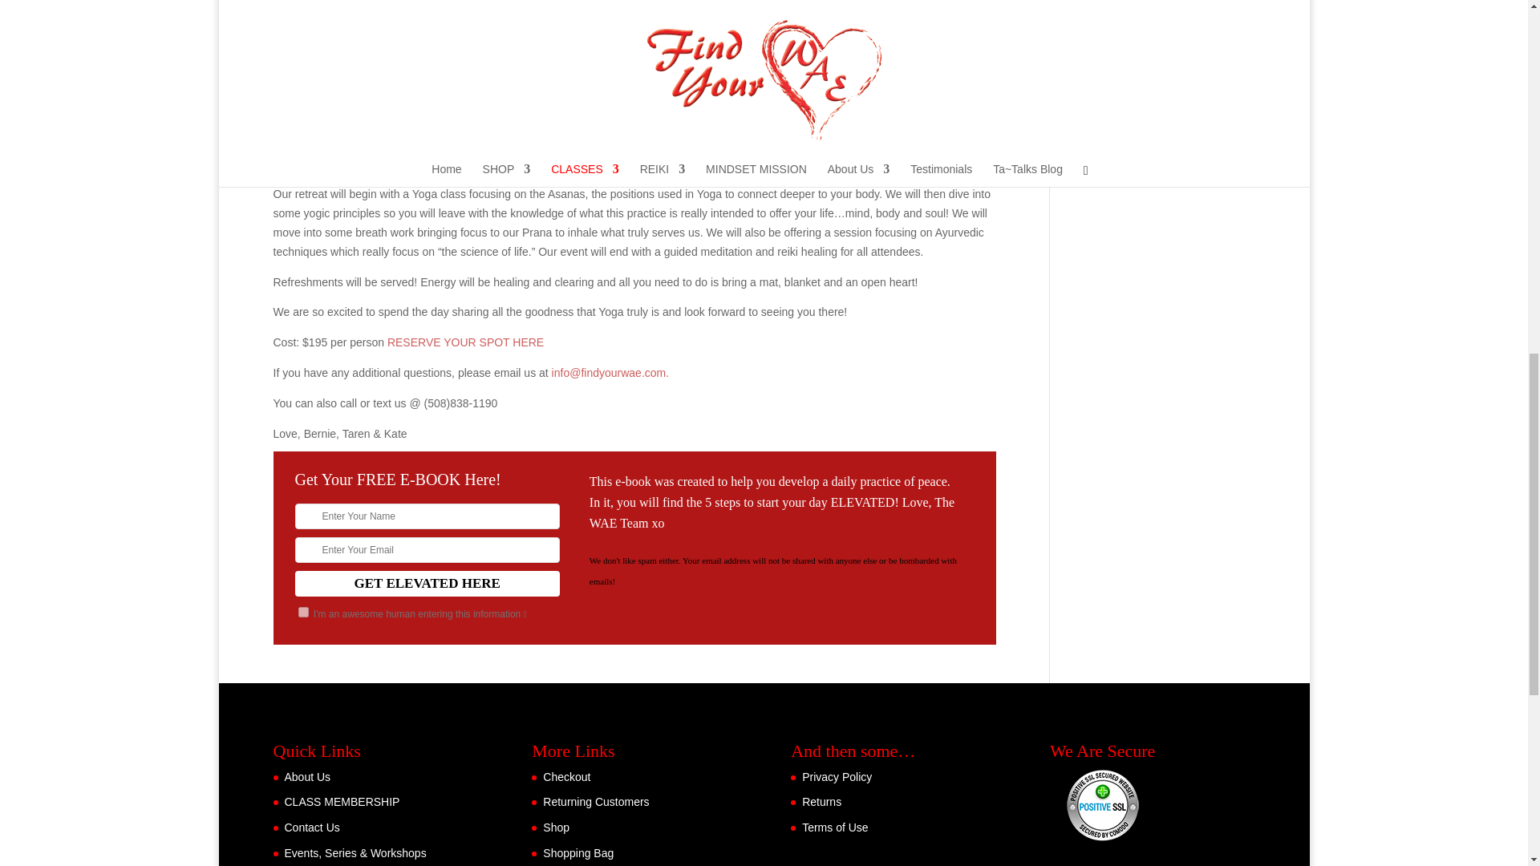 This screenshot has height=866, width=1540. I want to click on RESERVE YOUR SPOT HERE, so click(465, 342).